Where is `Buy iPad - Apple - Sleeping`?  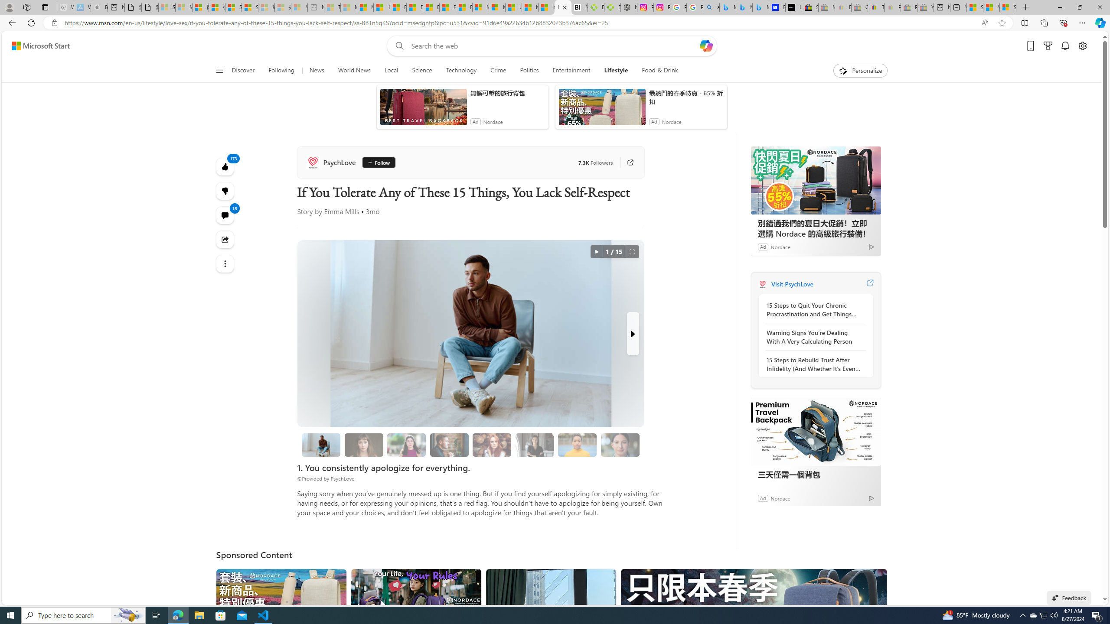 Buy iPad - Apple - Sleeping is located at coordinates (99, 7).